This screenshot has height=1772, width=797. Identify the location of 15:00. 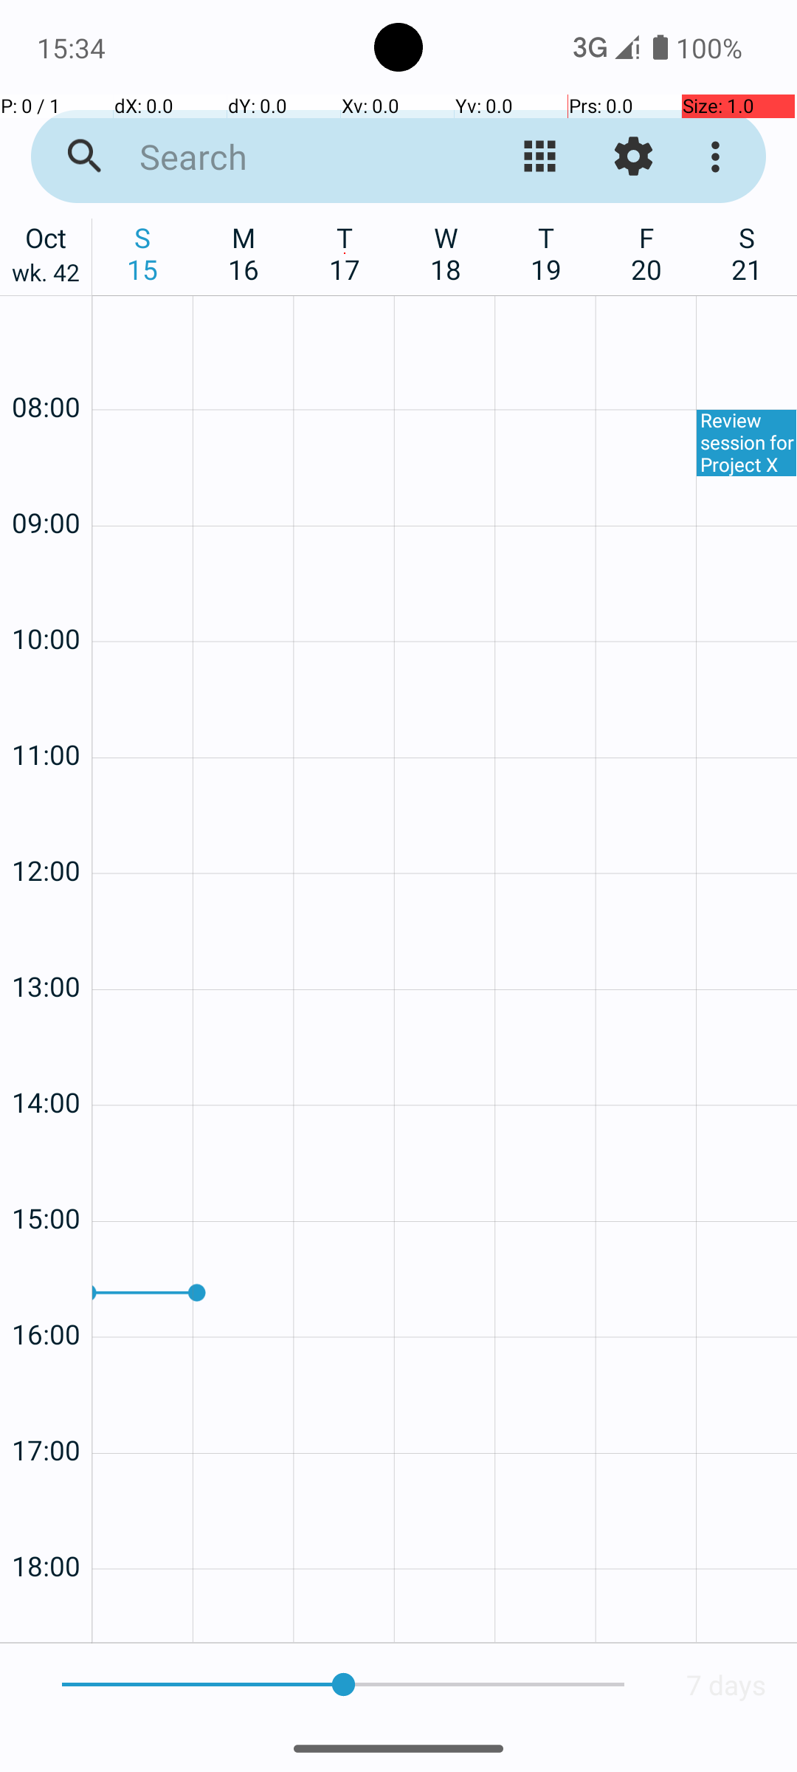
(46, 1178).